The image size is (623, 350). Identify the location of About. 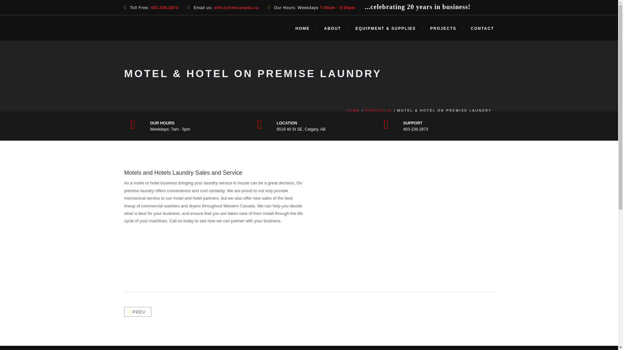
(333, 28).